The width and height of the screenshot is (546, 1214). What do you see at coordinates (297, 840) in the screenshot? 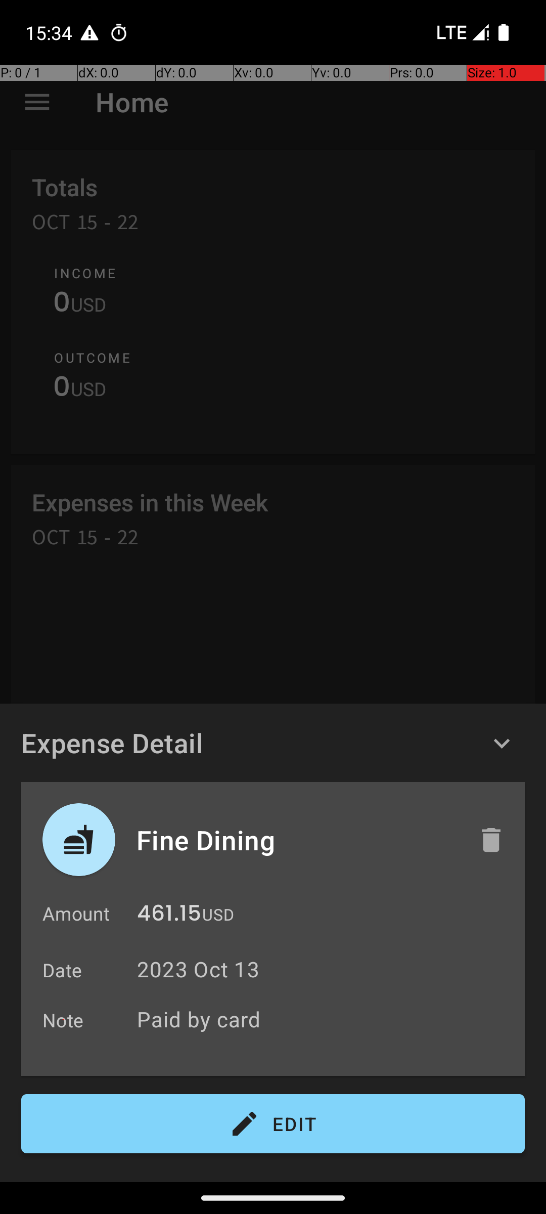
I see `Fine Dining` at bounding box center [297, 840].